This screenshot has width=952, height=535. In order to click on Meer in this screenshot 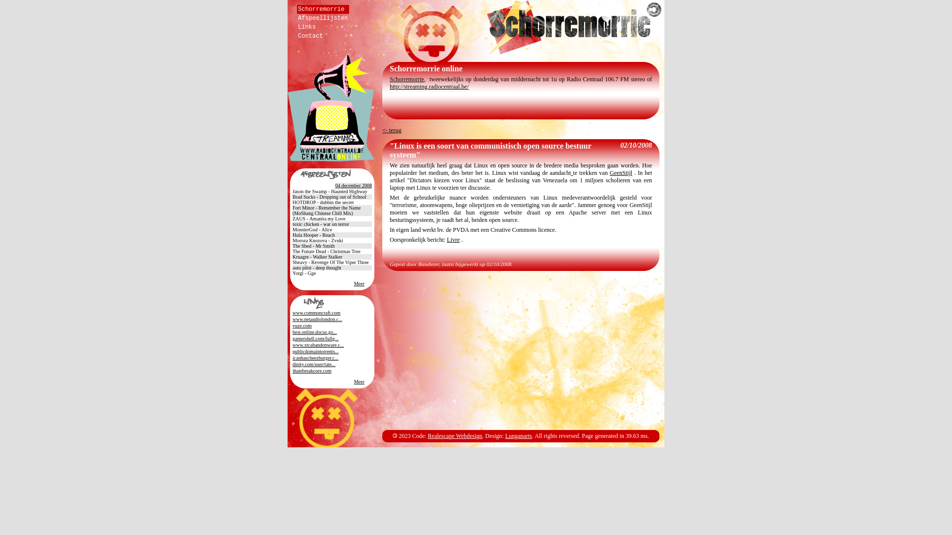, I will do `click(359, 283)`.